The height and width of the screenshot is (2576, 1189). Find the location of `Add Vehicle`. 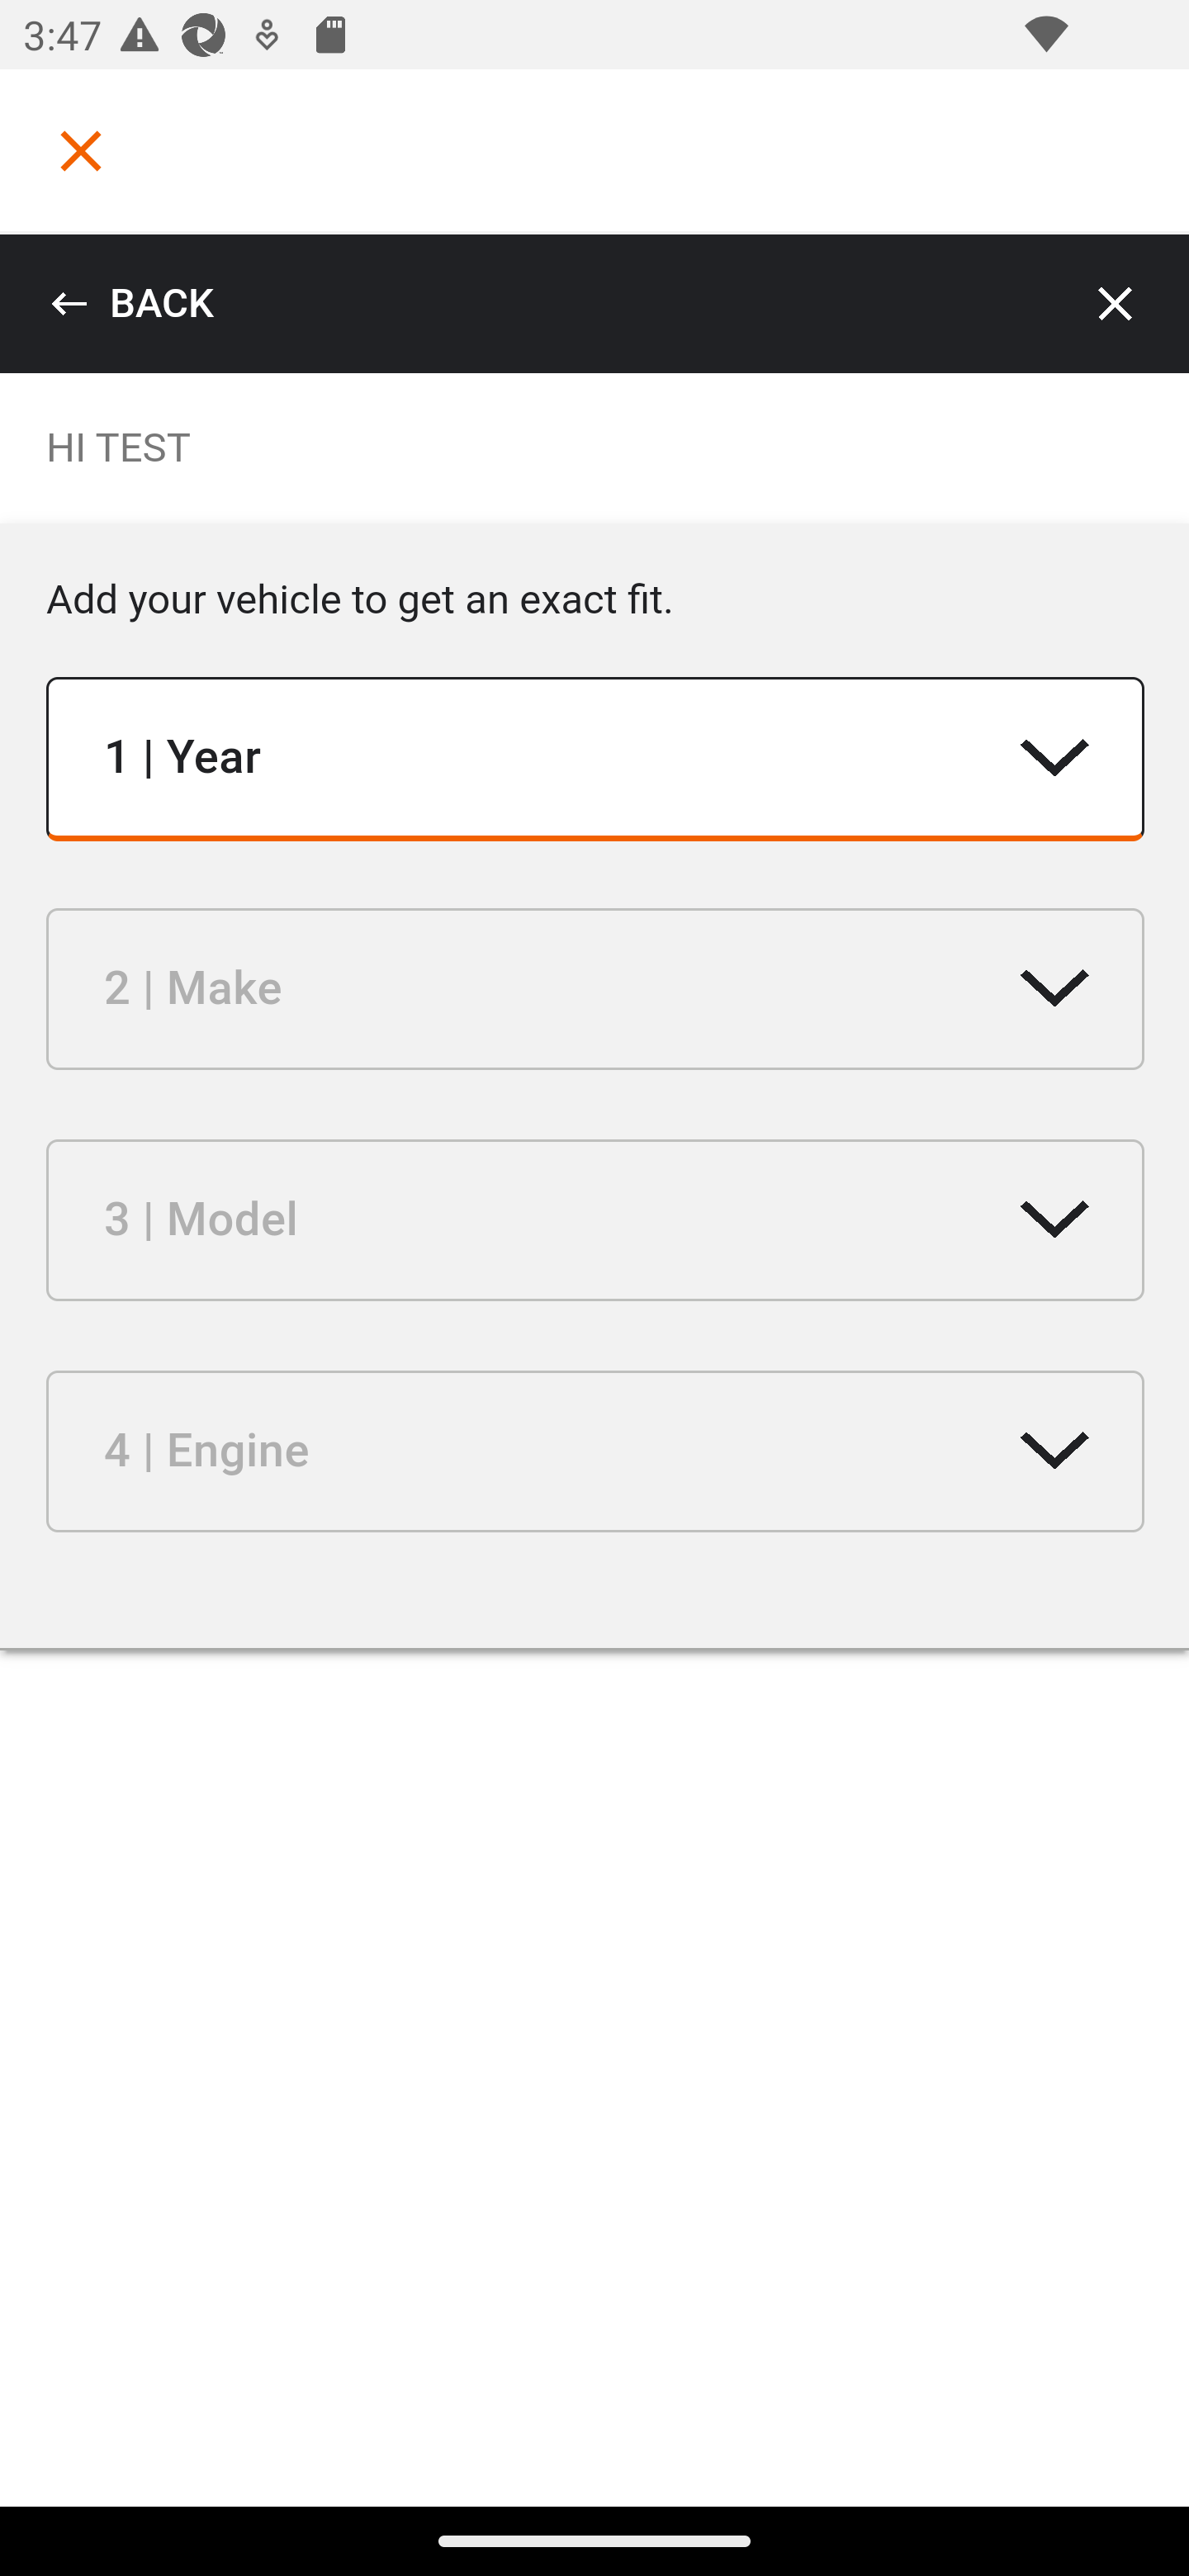

Add Vehicle is located at coordinates (299, 815).